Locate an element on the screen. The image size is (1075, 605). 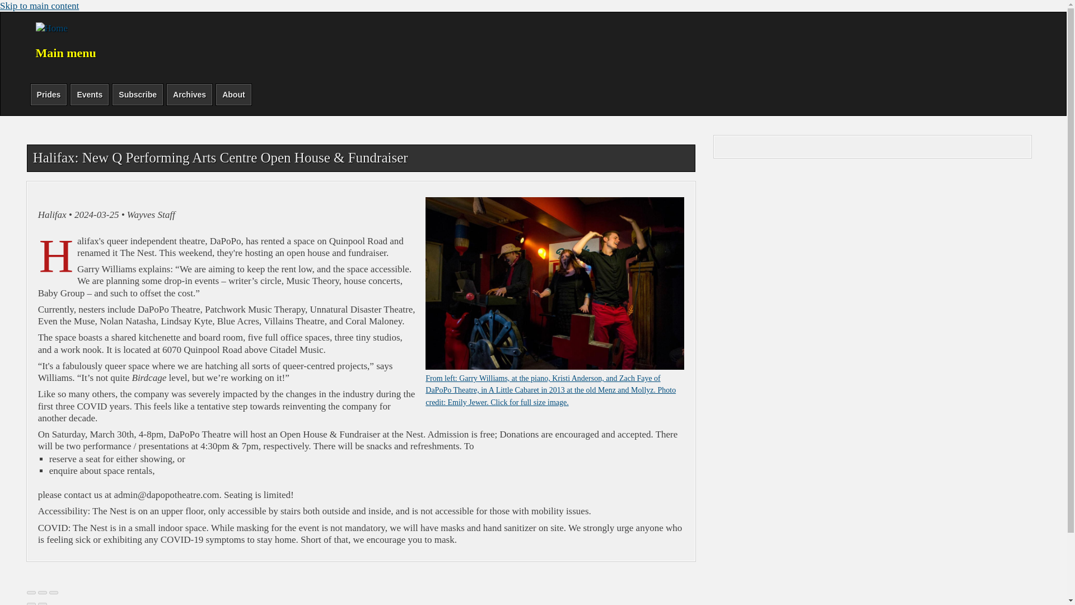
Skip to main content is located at coordinates (39, 6).